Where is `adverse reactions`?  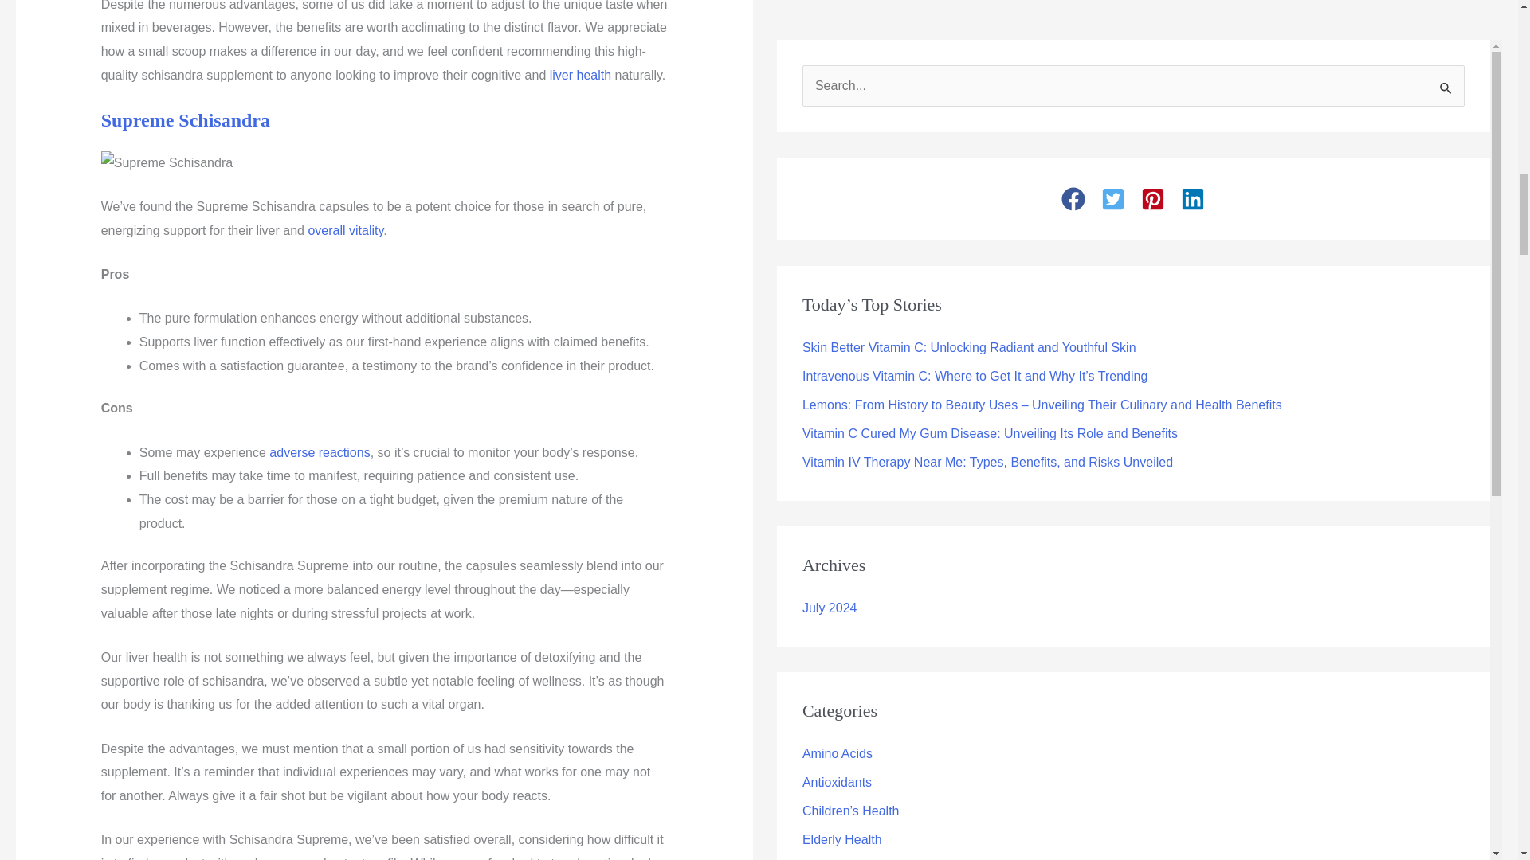 adverse reactions is located at coordinates (319, 452).